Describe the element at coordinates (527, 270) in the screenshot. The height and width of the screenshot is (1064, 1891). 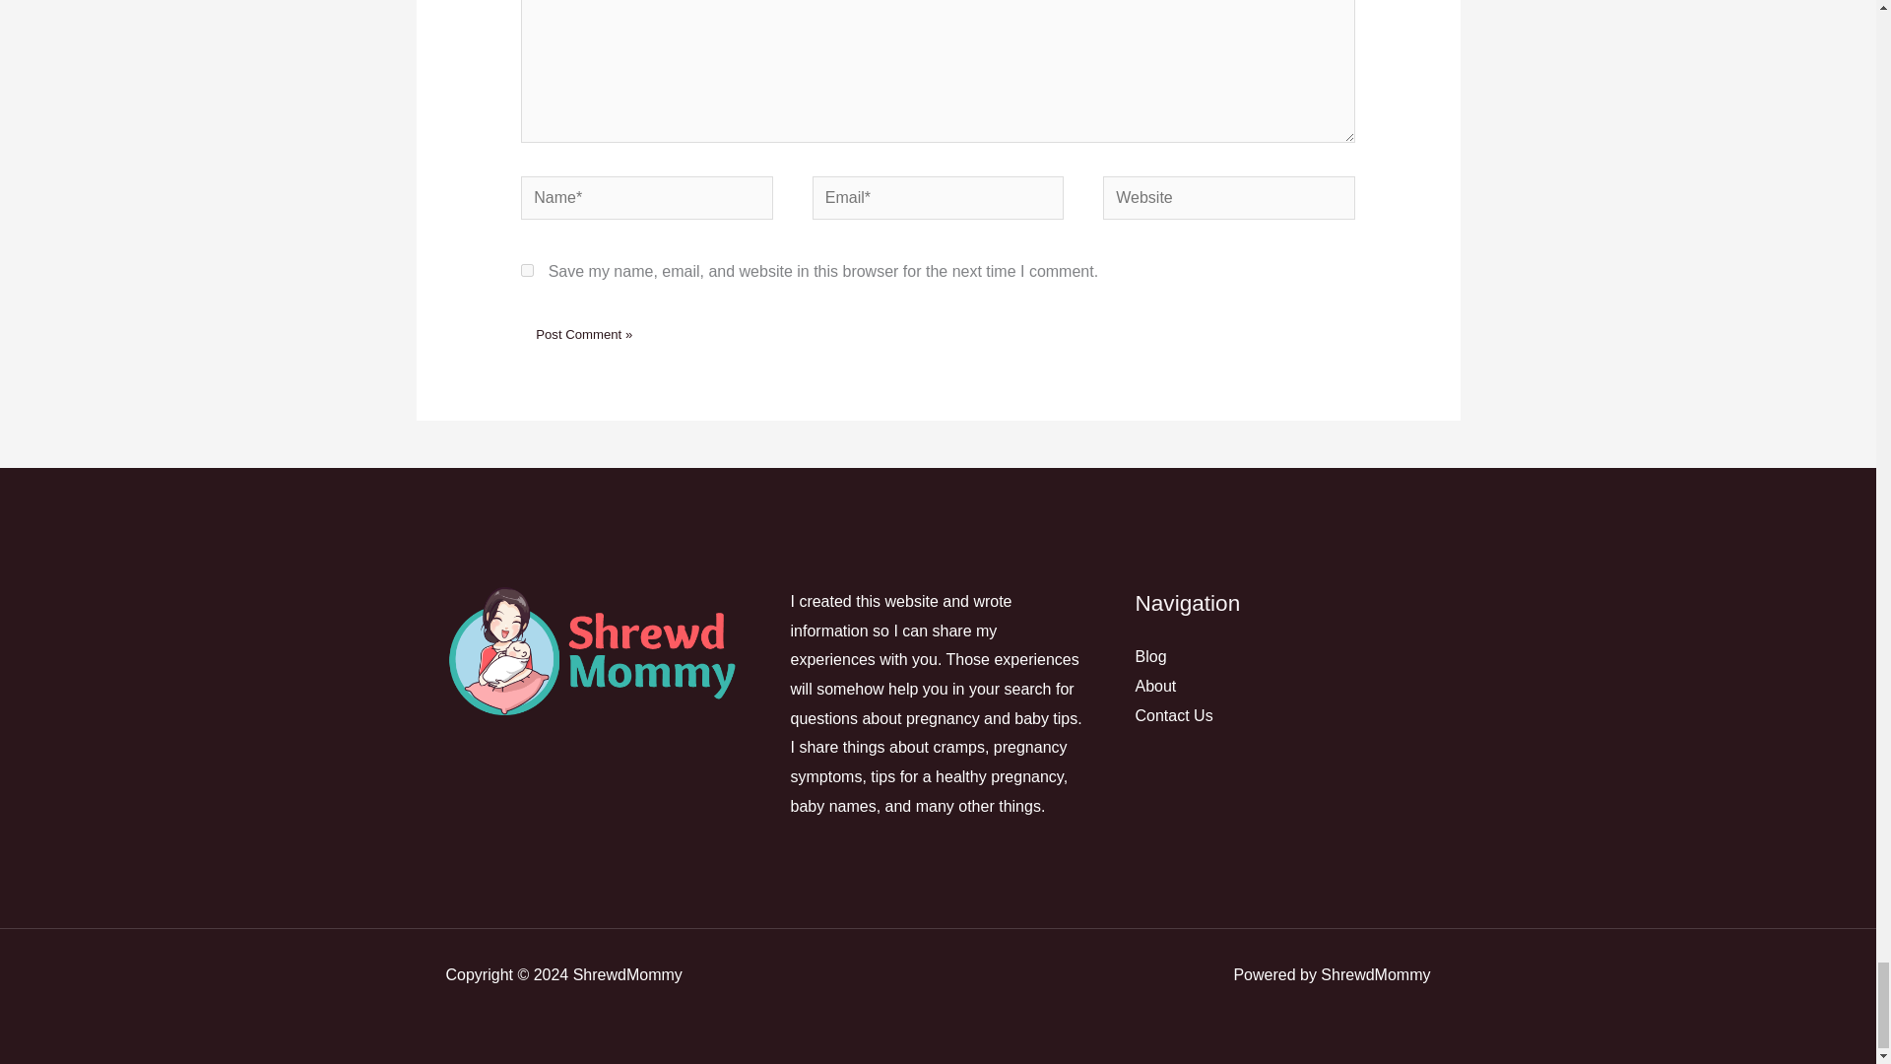
I see `yes` at that location.